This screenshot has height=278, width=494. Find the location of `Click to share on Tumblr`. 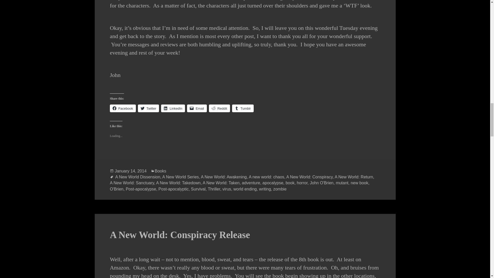

Click to share on Tumblr is located at coordinates (243, 108).